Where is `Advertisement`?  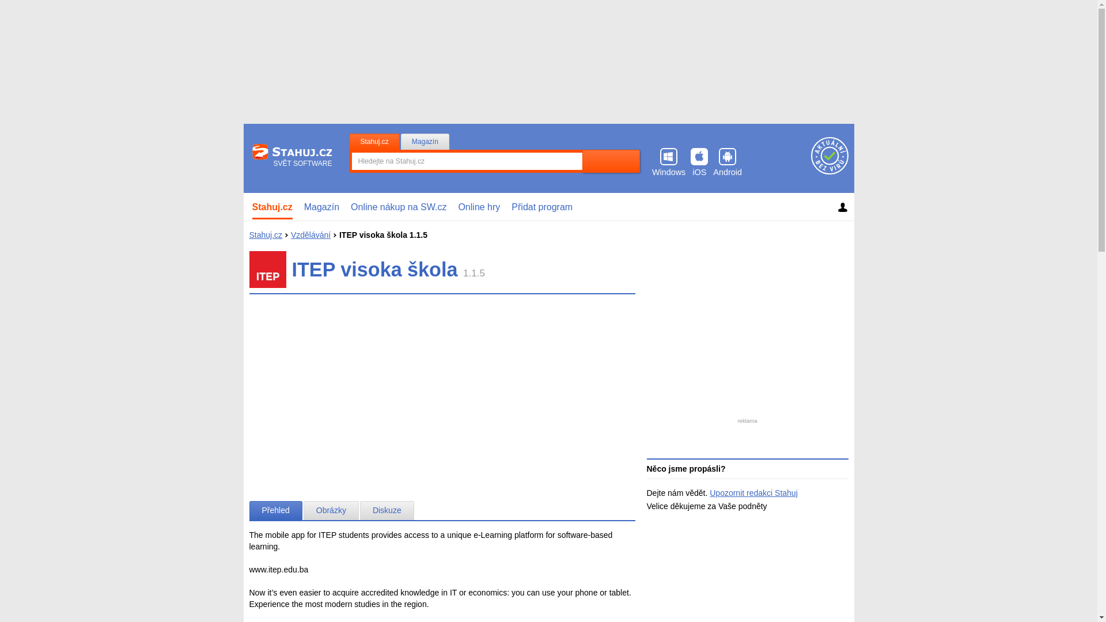
Advertisement is located at coordinates (442, 388).